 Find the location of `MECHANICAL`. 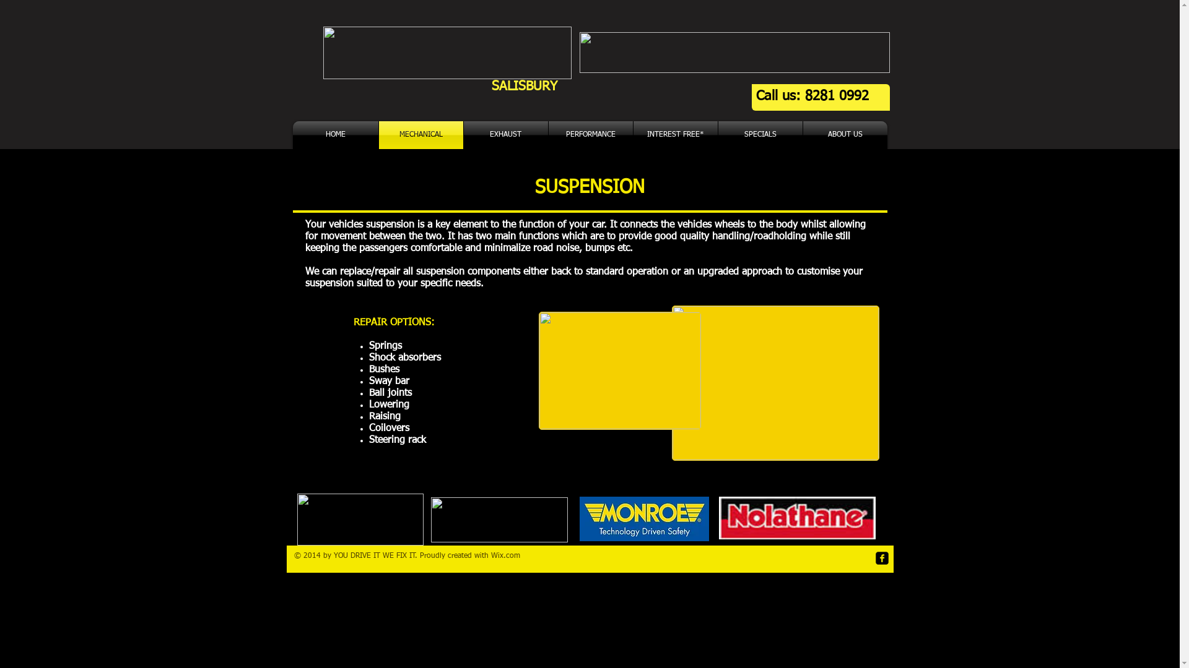

MECHANICAL is located at coordinates (421, 135).